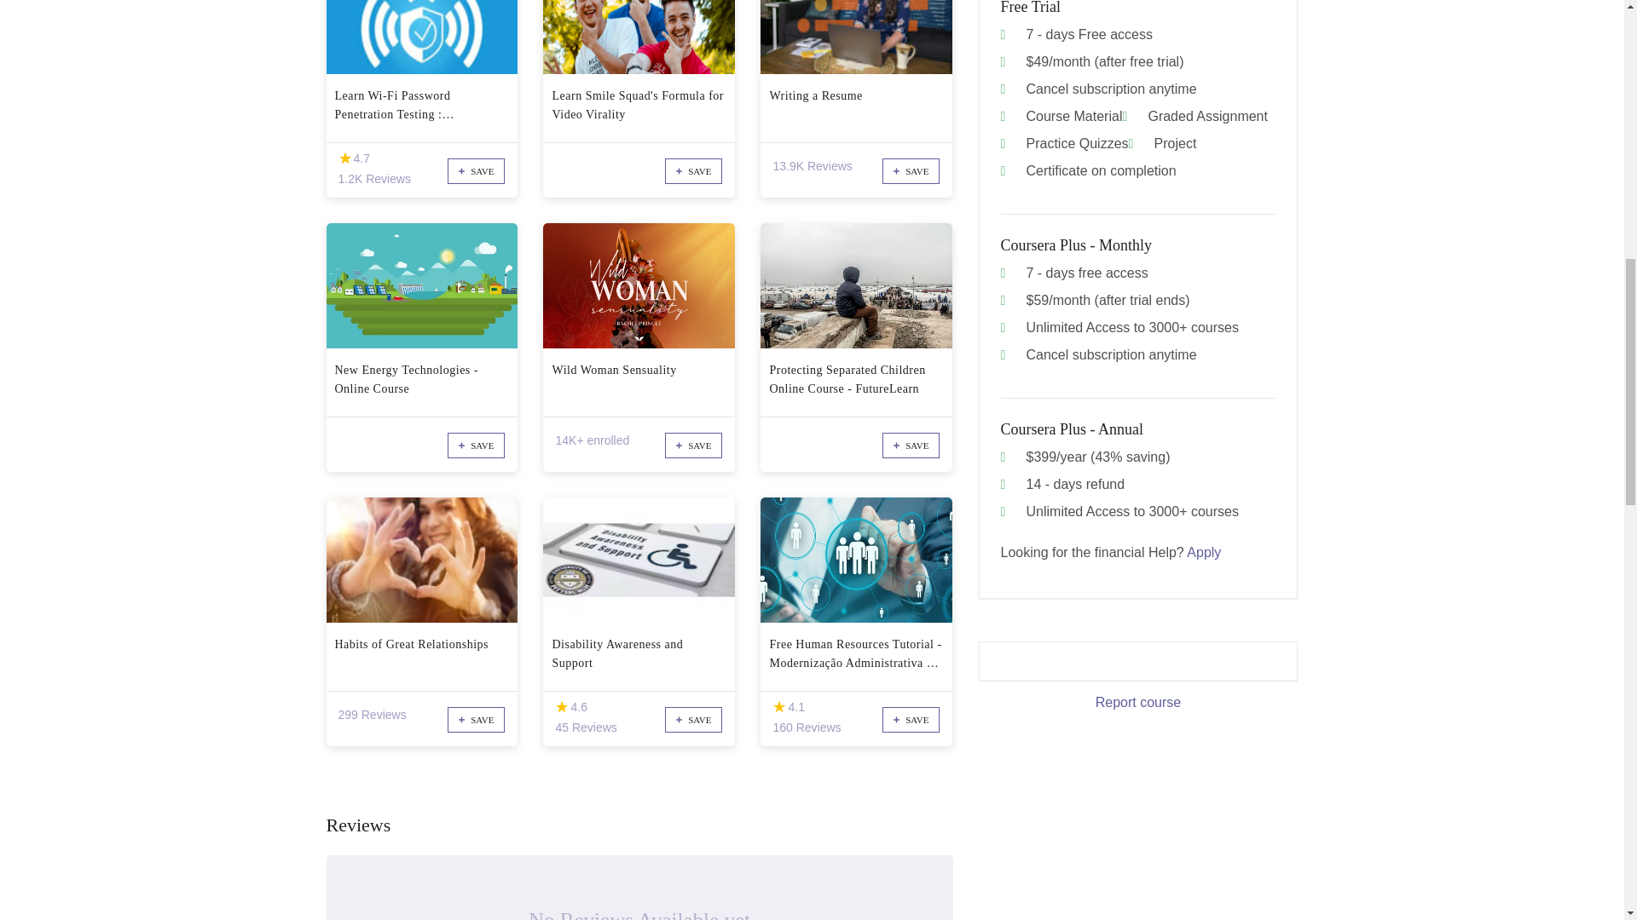  What do you see at coordinates (561, 707) in the screenshot?
I see `4.6` at bounding box center [561, 707].